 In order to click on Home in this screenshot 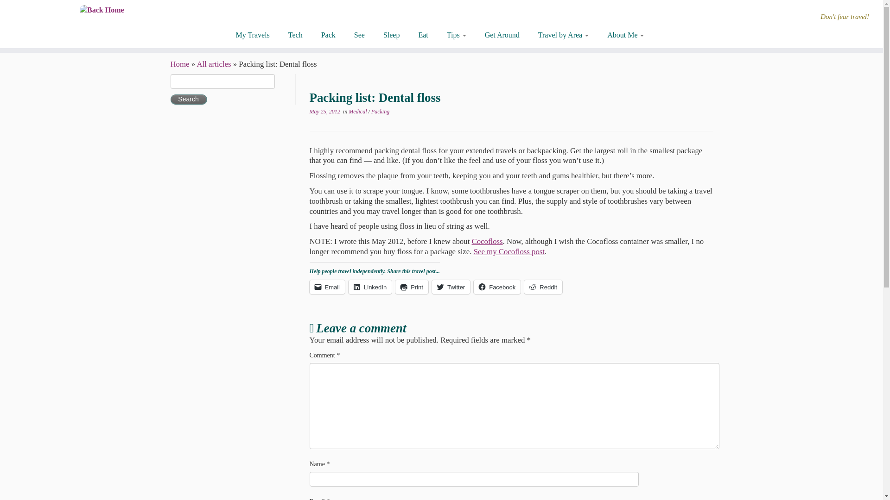, I will do `click(180, 64)`.